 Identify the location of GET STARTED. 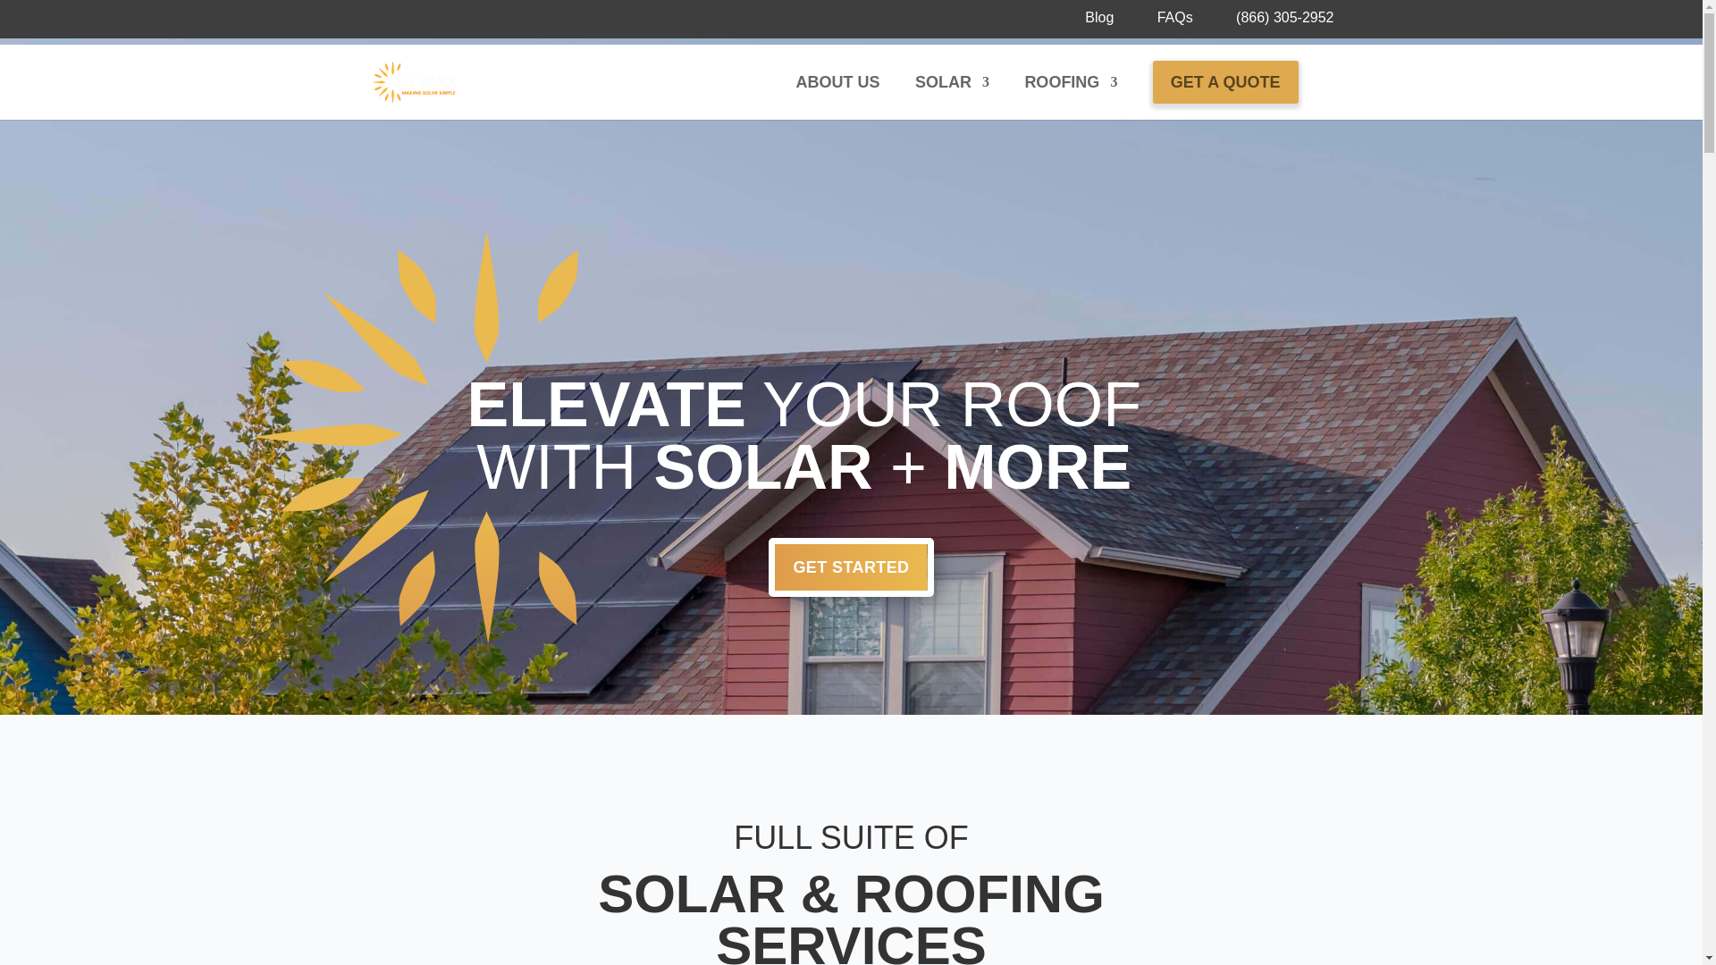
(851, 566).